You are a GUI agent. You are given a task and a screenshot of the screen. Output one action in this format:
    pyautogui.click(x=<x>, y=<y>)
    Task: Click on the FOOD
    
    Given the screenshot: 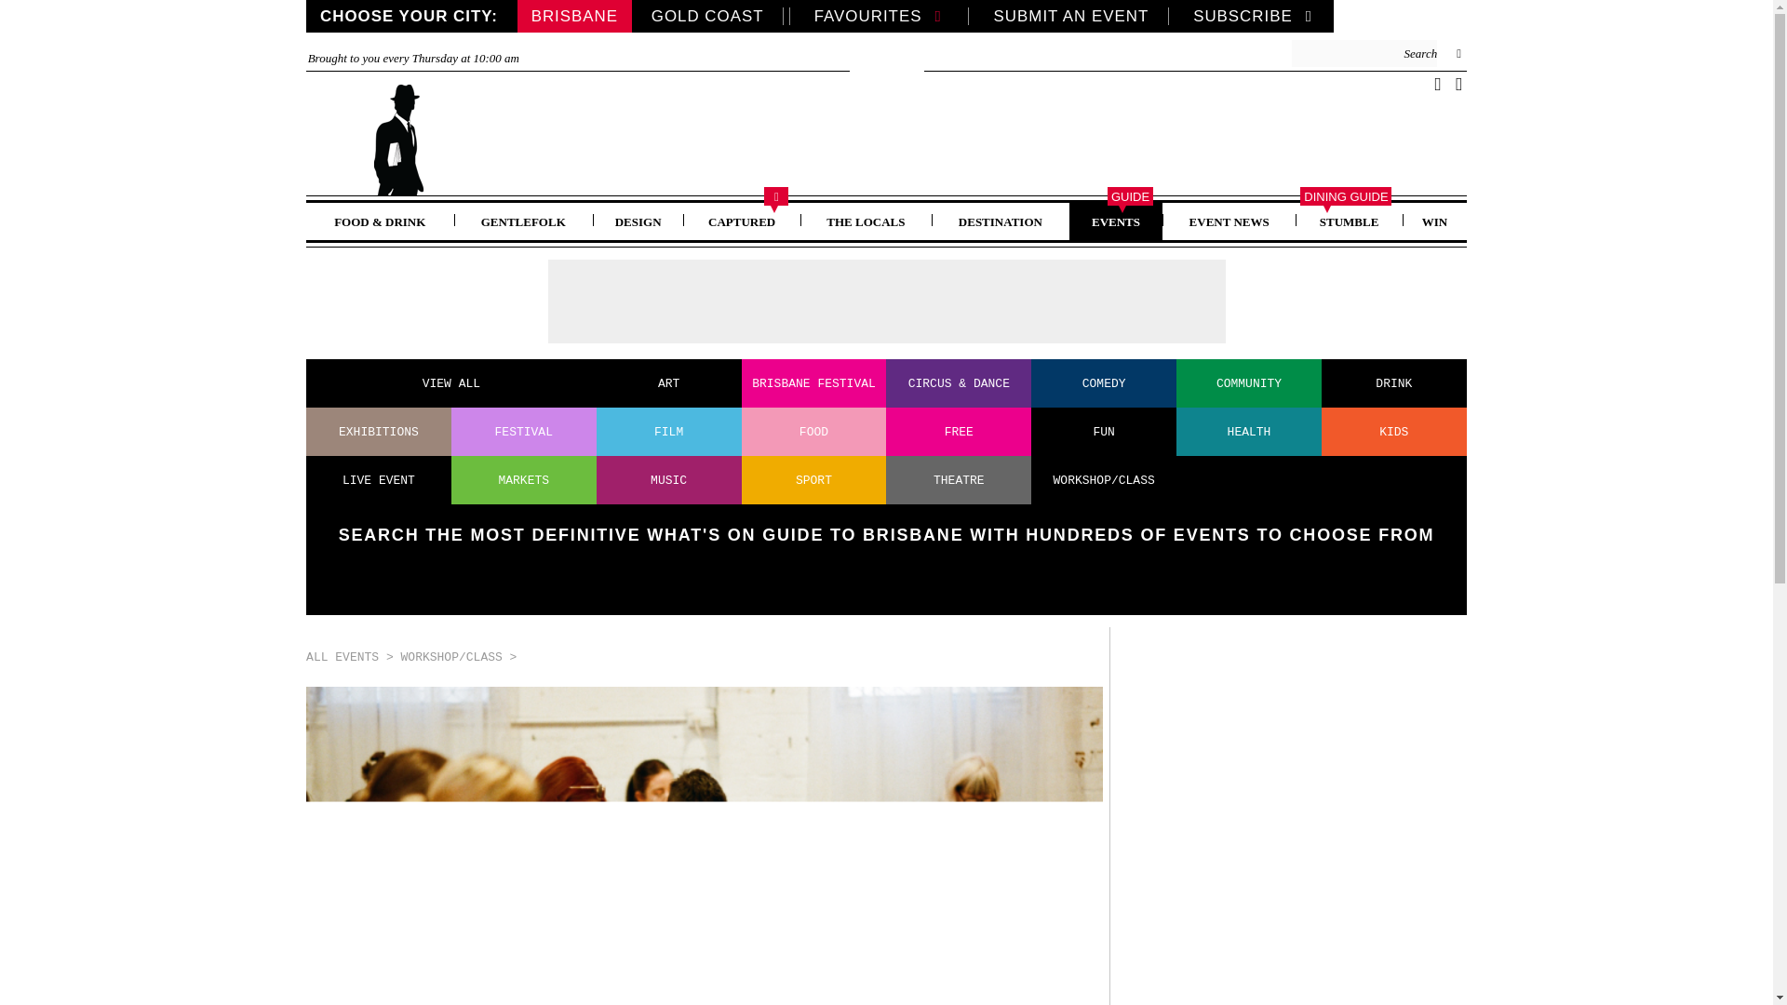 What is the action you would take?
    pyautogui.click(x=813, y=432)
    